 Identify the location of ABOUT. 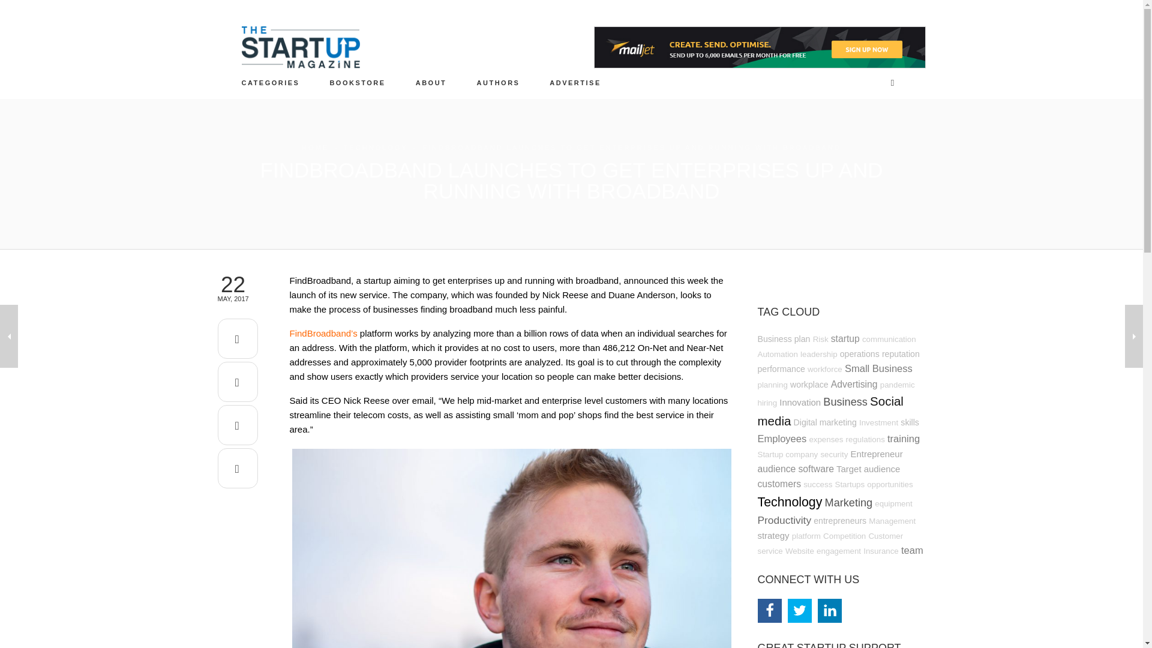
(431, 82).